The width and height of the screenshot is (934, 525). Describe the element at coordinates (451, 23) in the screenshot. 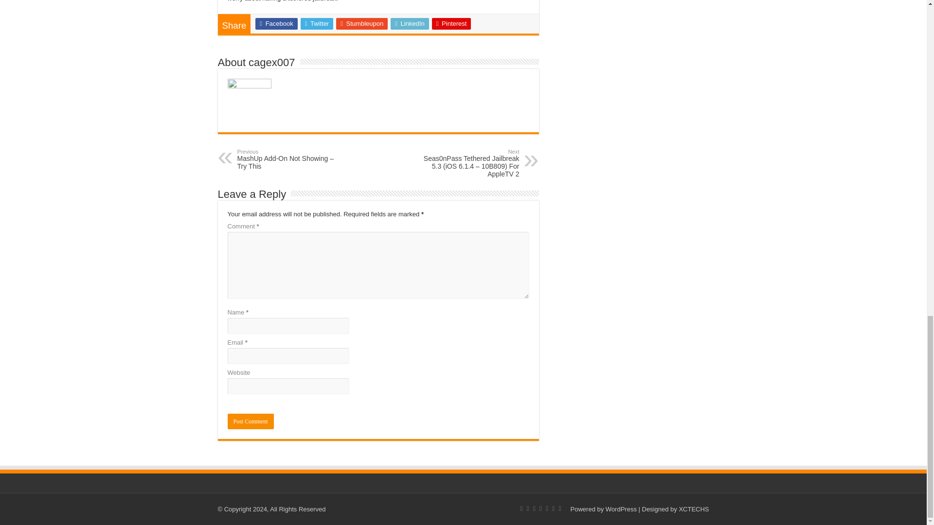

I see `Pinterest` at that location.